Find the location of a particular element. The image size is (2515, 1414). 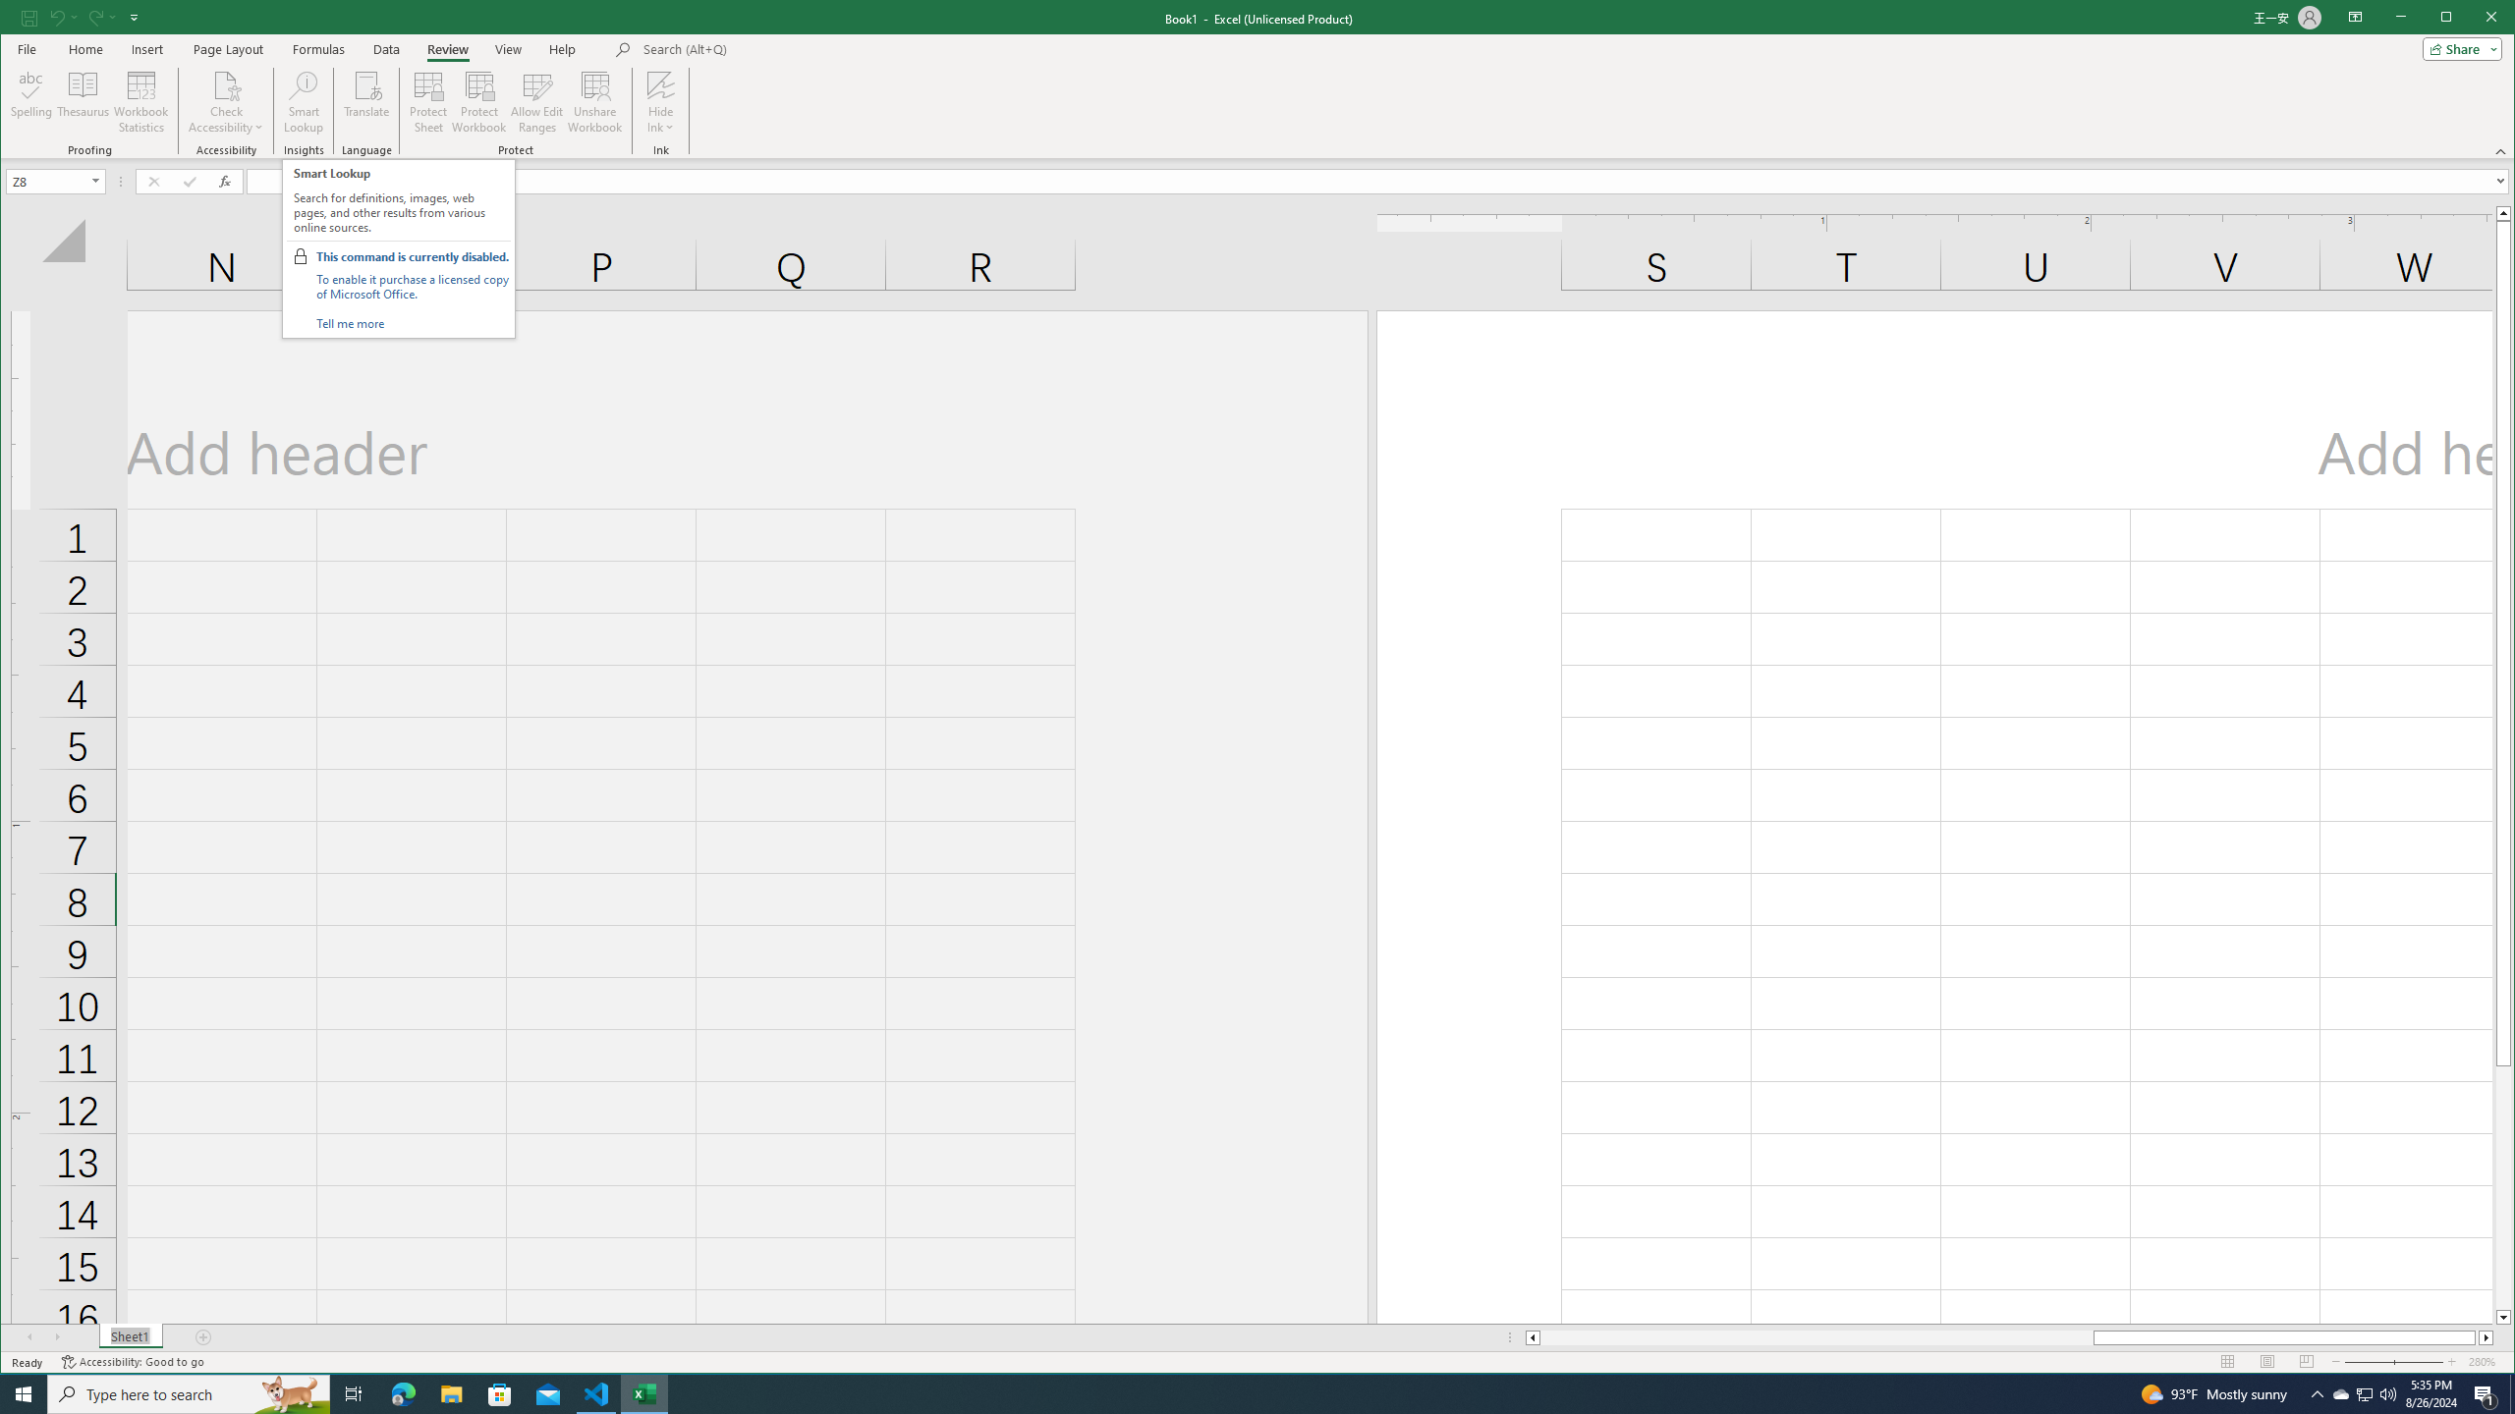

Show desktop is located at coordinates (2512, 1394).